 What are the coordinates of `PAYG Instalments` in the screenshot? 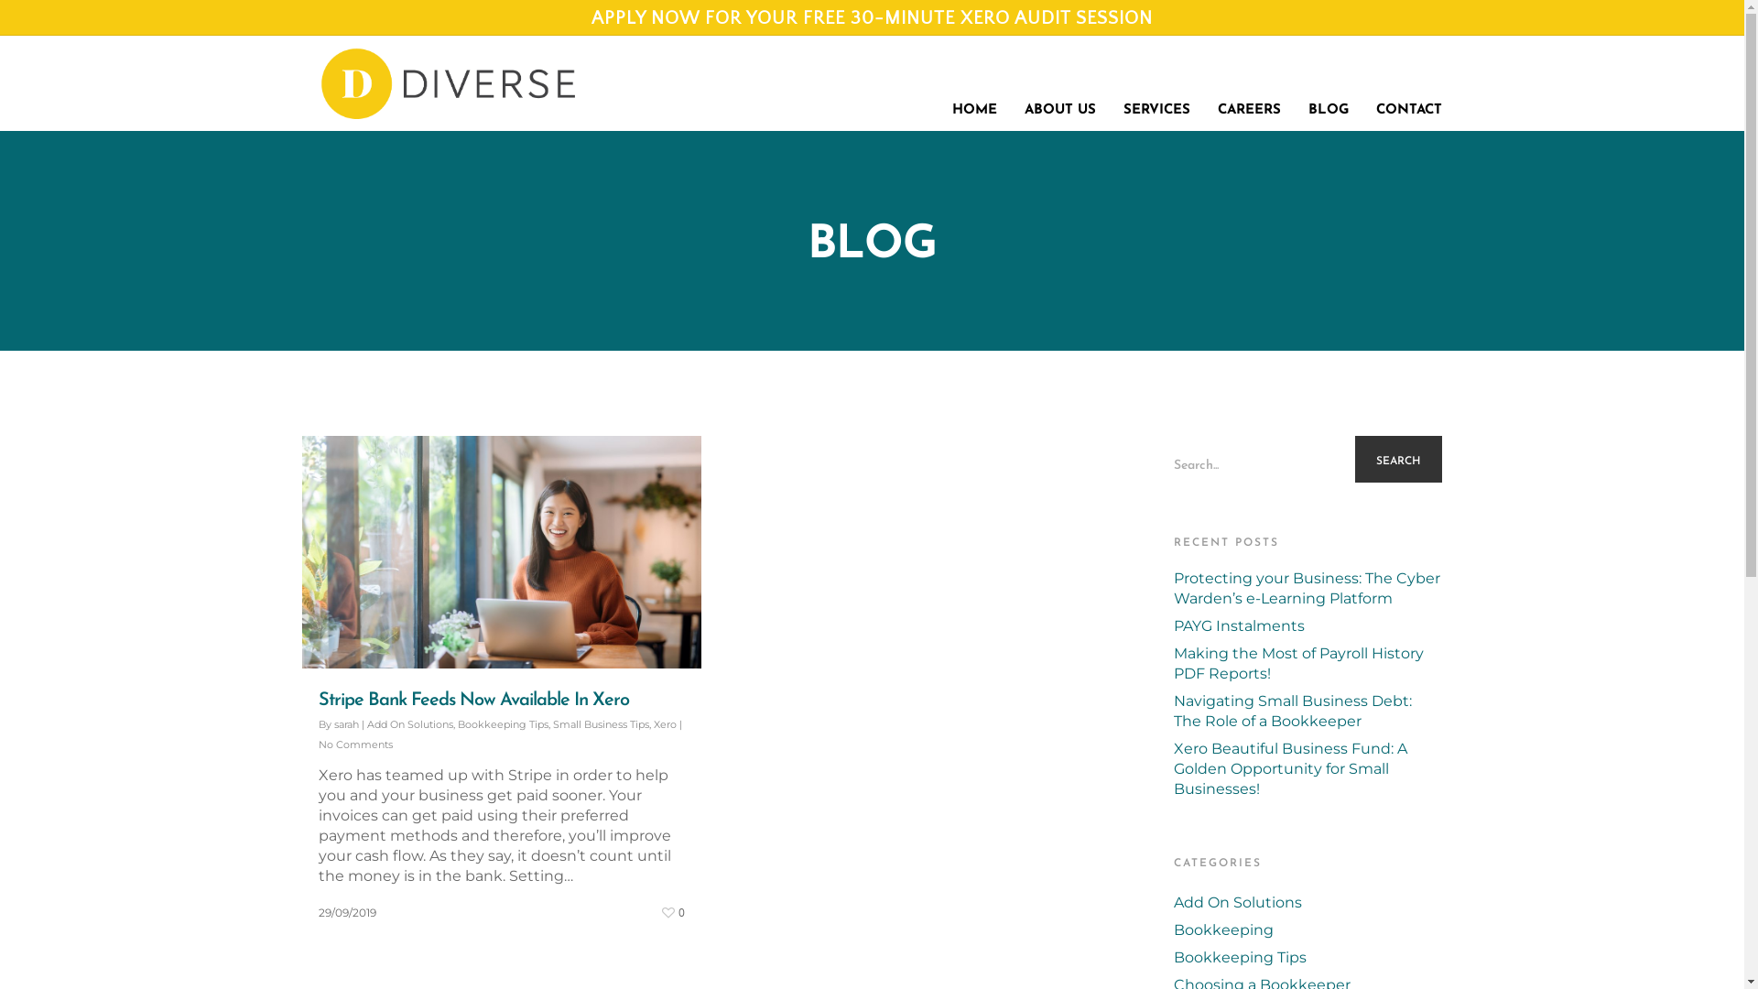 It's located at (1308, 626).